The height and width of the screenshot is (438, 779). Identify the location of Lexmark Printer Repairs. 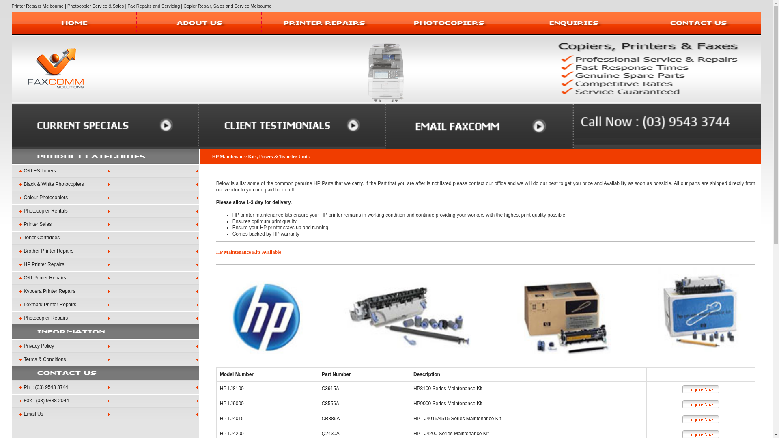
(105, 304).